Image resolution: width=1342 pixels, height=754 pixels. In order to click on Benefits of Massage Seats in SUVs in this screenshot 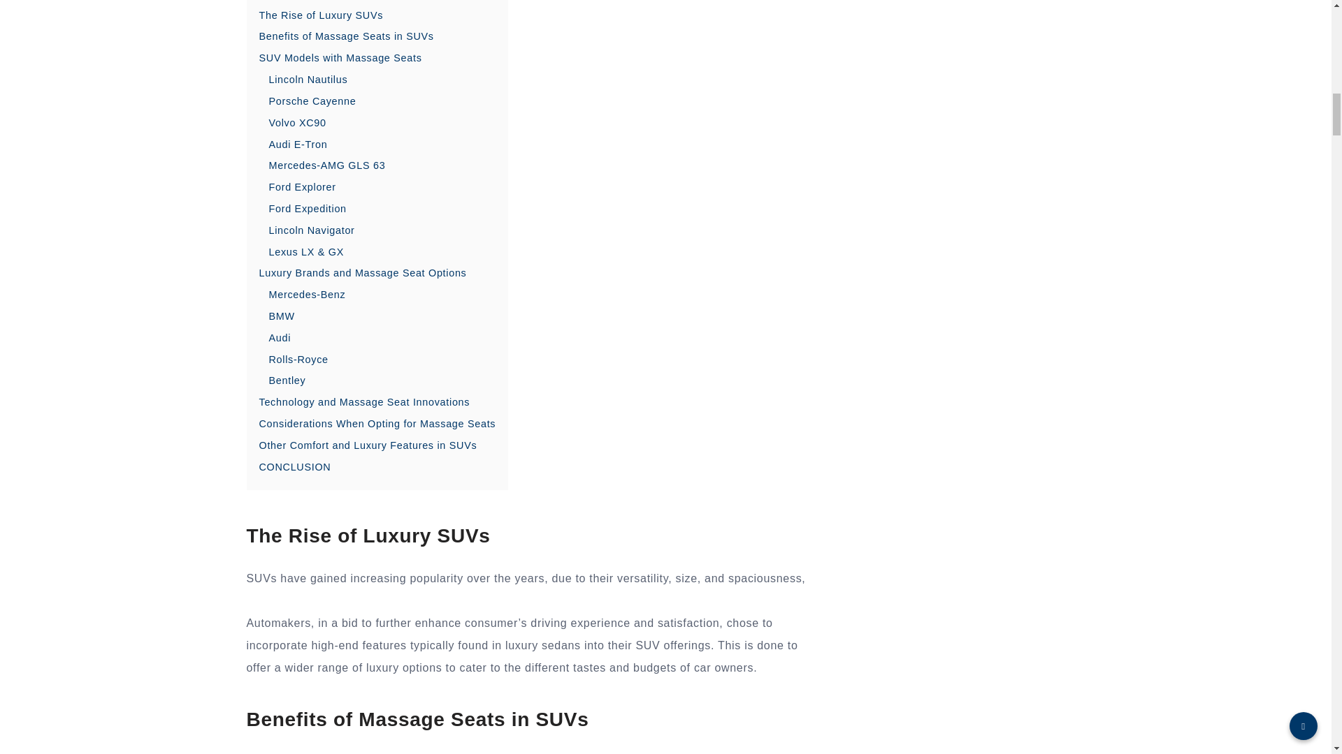, I will do `click(346, 36)`.